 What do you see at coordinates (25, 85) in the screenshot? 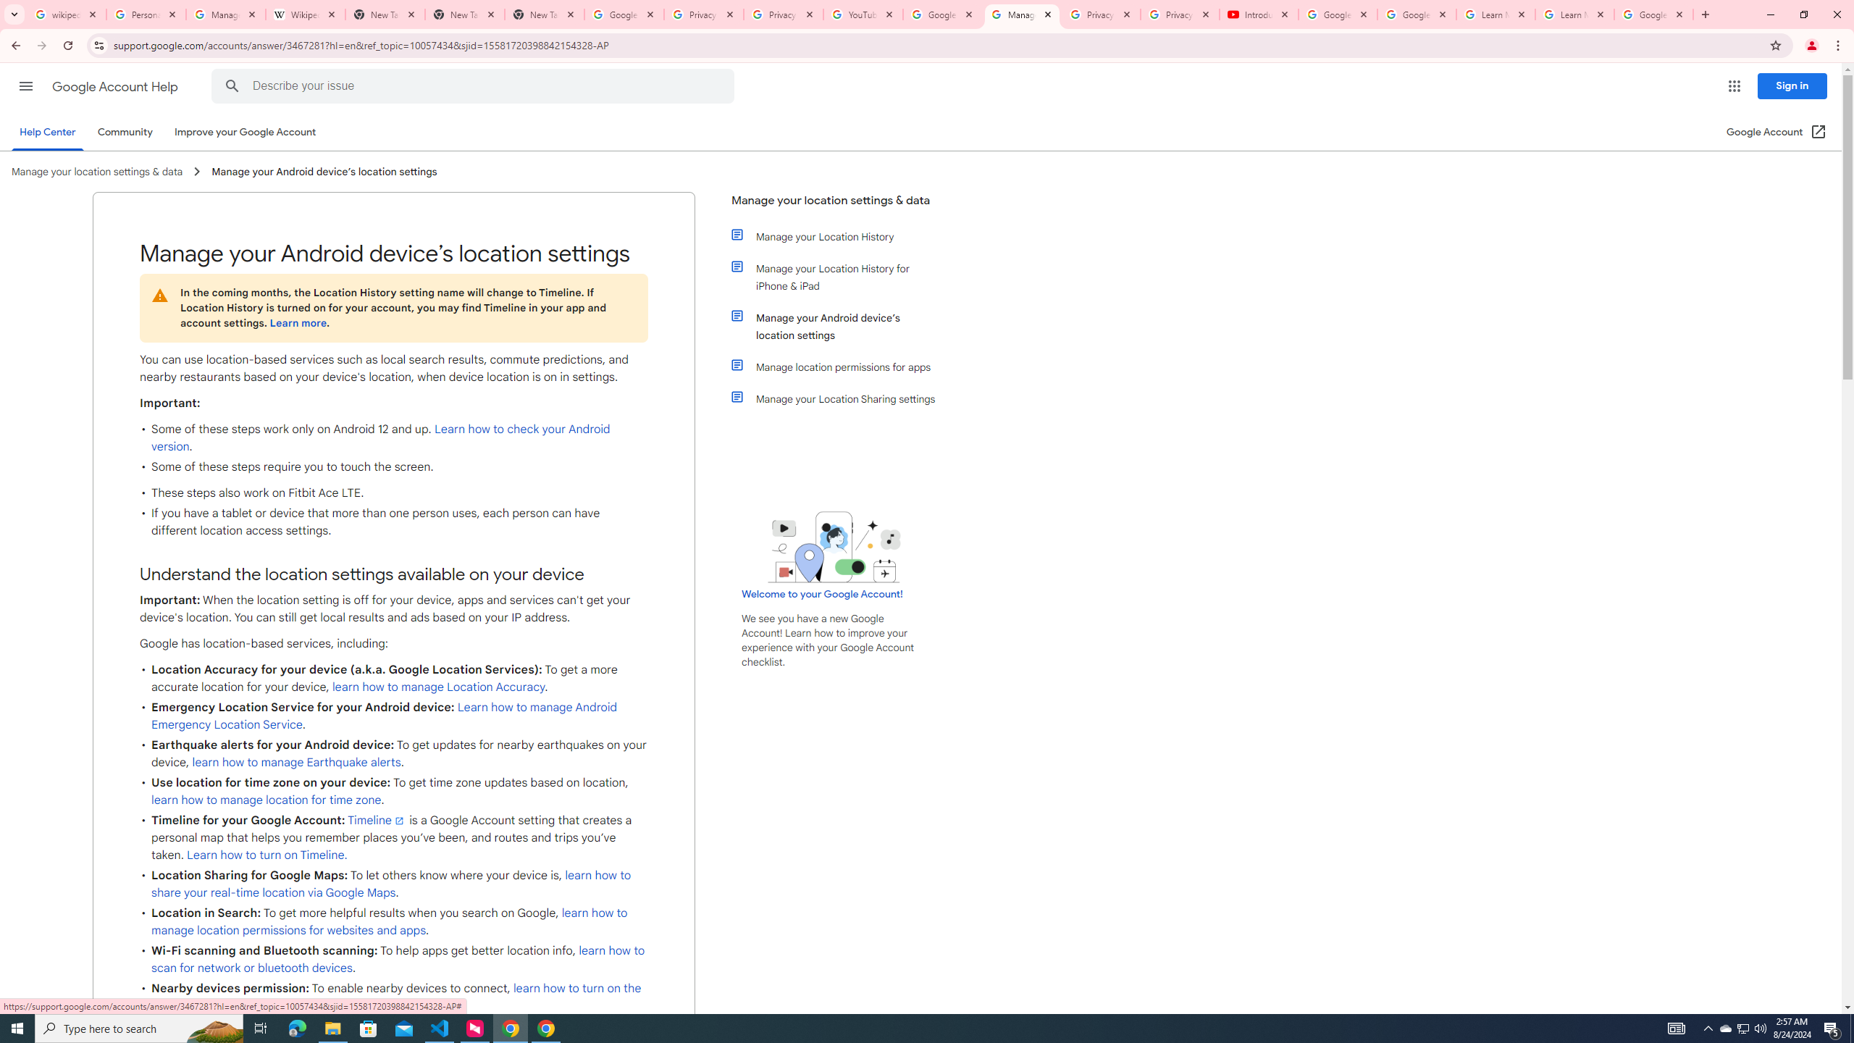
I see `Main menu` at bounding box center [25, 85].